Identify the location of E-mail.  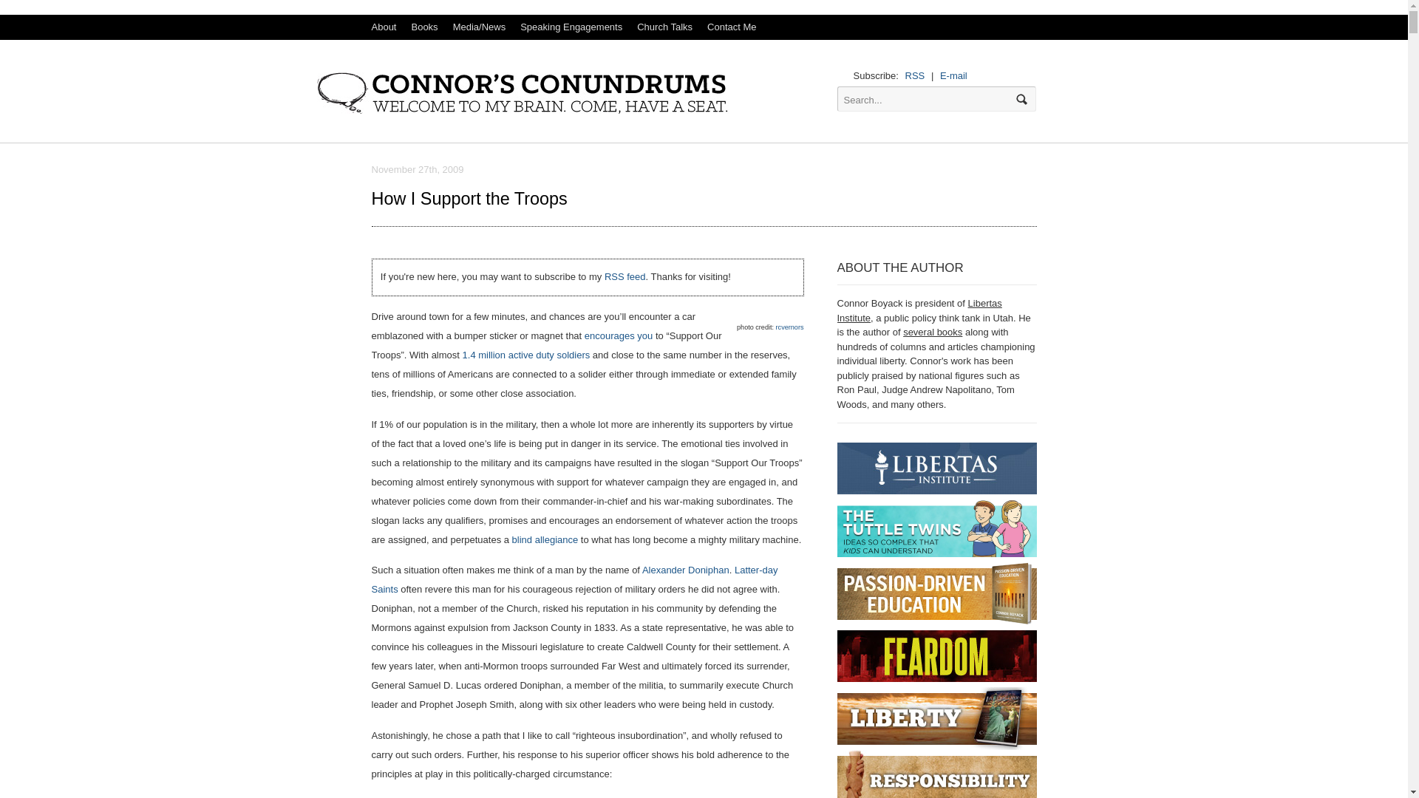
(953, 75).